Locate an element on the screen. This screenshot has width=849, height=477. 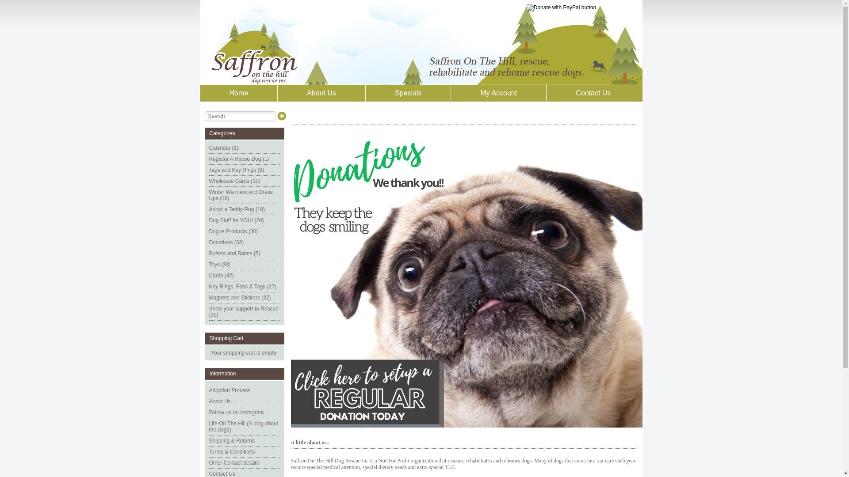
Dog Stuff for YOU! (20) is located at coordinates (236, 220).